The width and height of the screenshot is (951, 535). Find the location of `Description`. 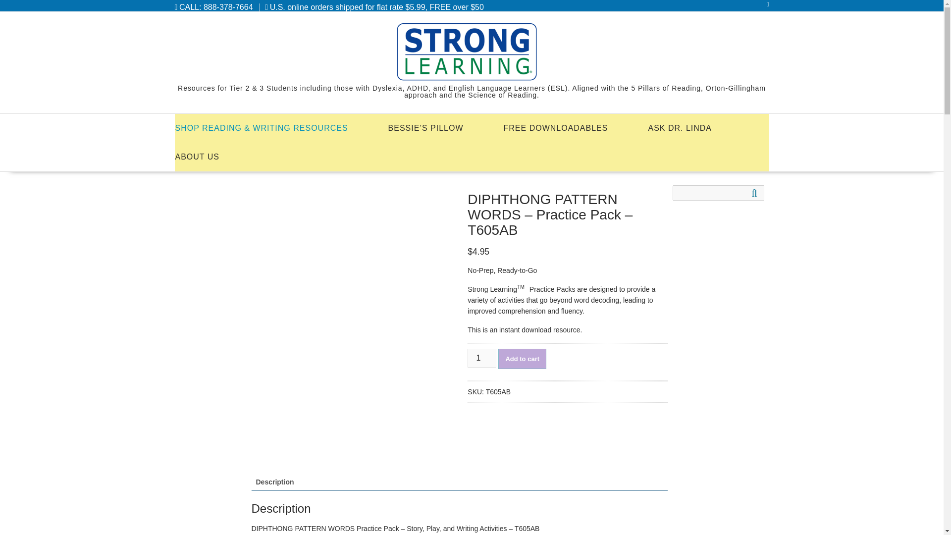

Description is located at coordinates (274, 481).